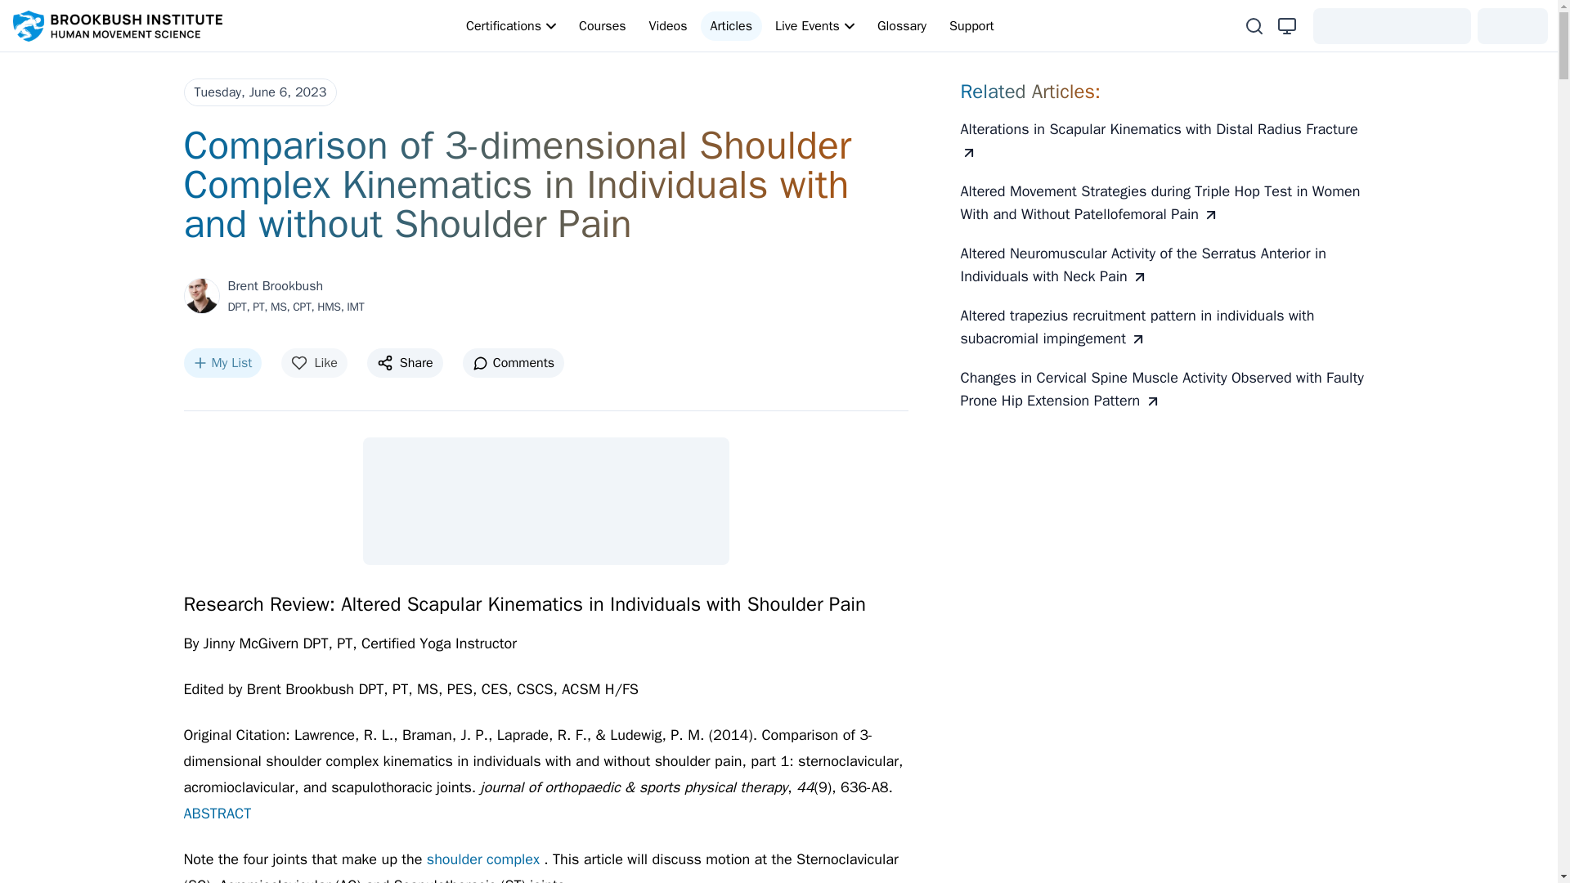 Image resolution: width=1570 pixels, height=883 pixels. What do you see at coordinates (667, 26) in the screenshot?
I see `Videos` at bounding box center [667, 26].